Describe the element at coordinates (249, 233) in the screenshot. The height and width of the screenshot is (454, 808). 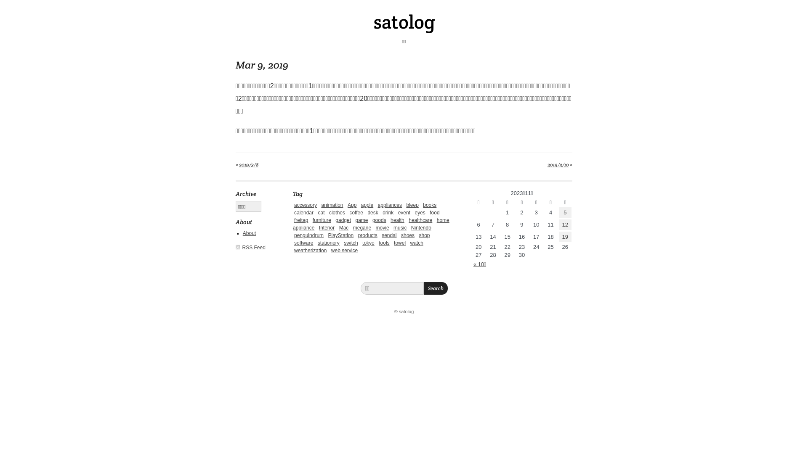
I see `About` at that location.